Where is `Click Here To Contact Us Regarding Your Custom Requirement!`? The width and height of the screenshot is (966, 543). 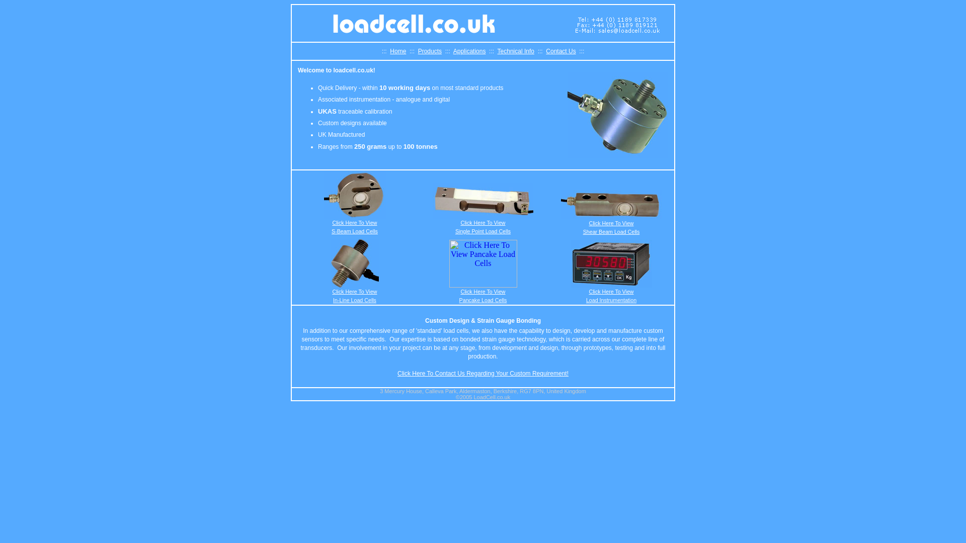
Click Here To Contact Us Regarding Your Custom Requirement! is located at coordinates (483, 374).